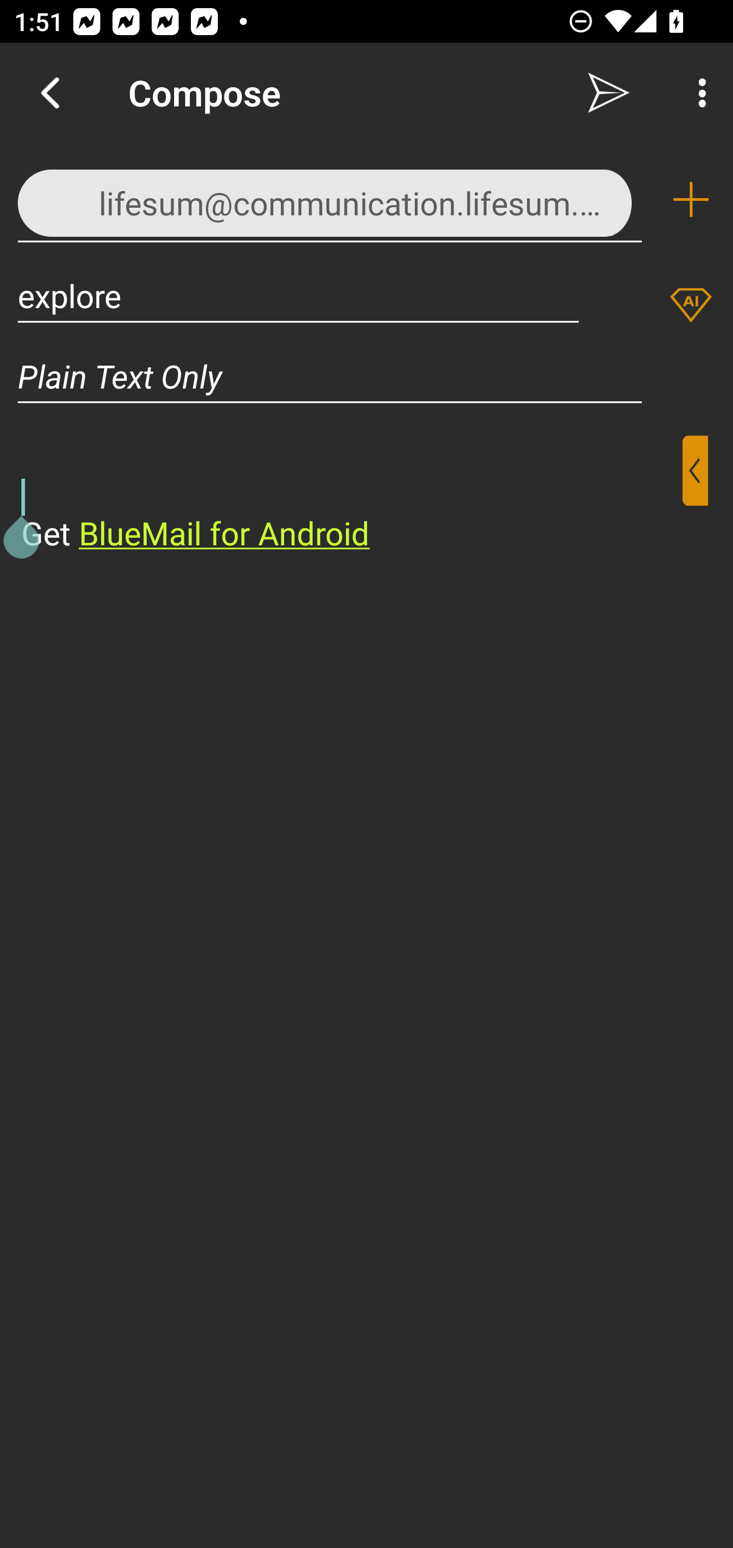  Describe the element at coordinates (351, 495) in the screenshot. I see `

⁣Get BlueMail for Android ​` at that location.